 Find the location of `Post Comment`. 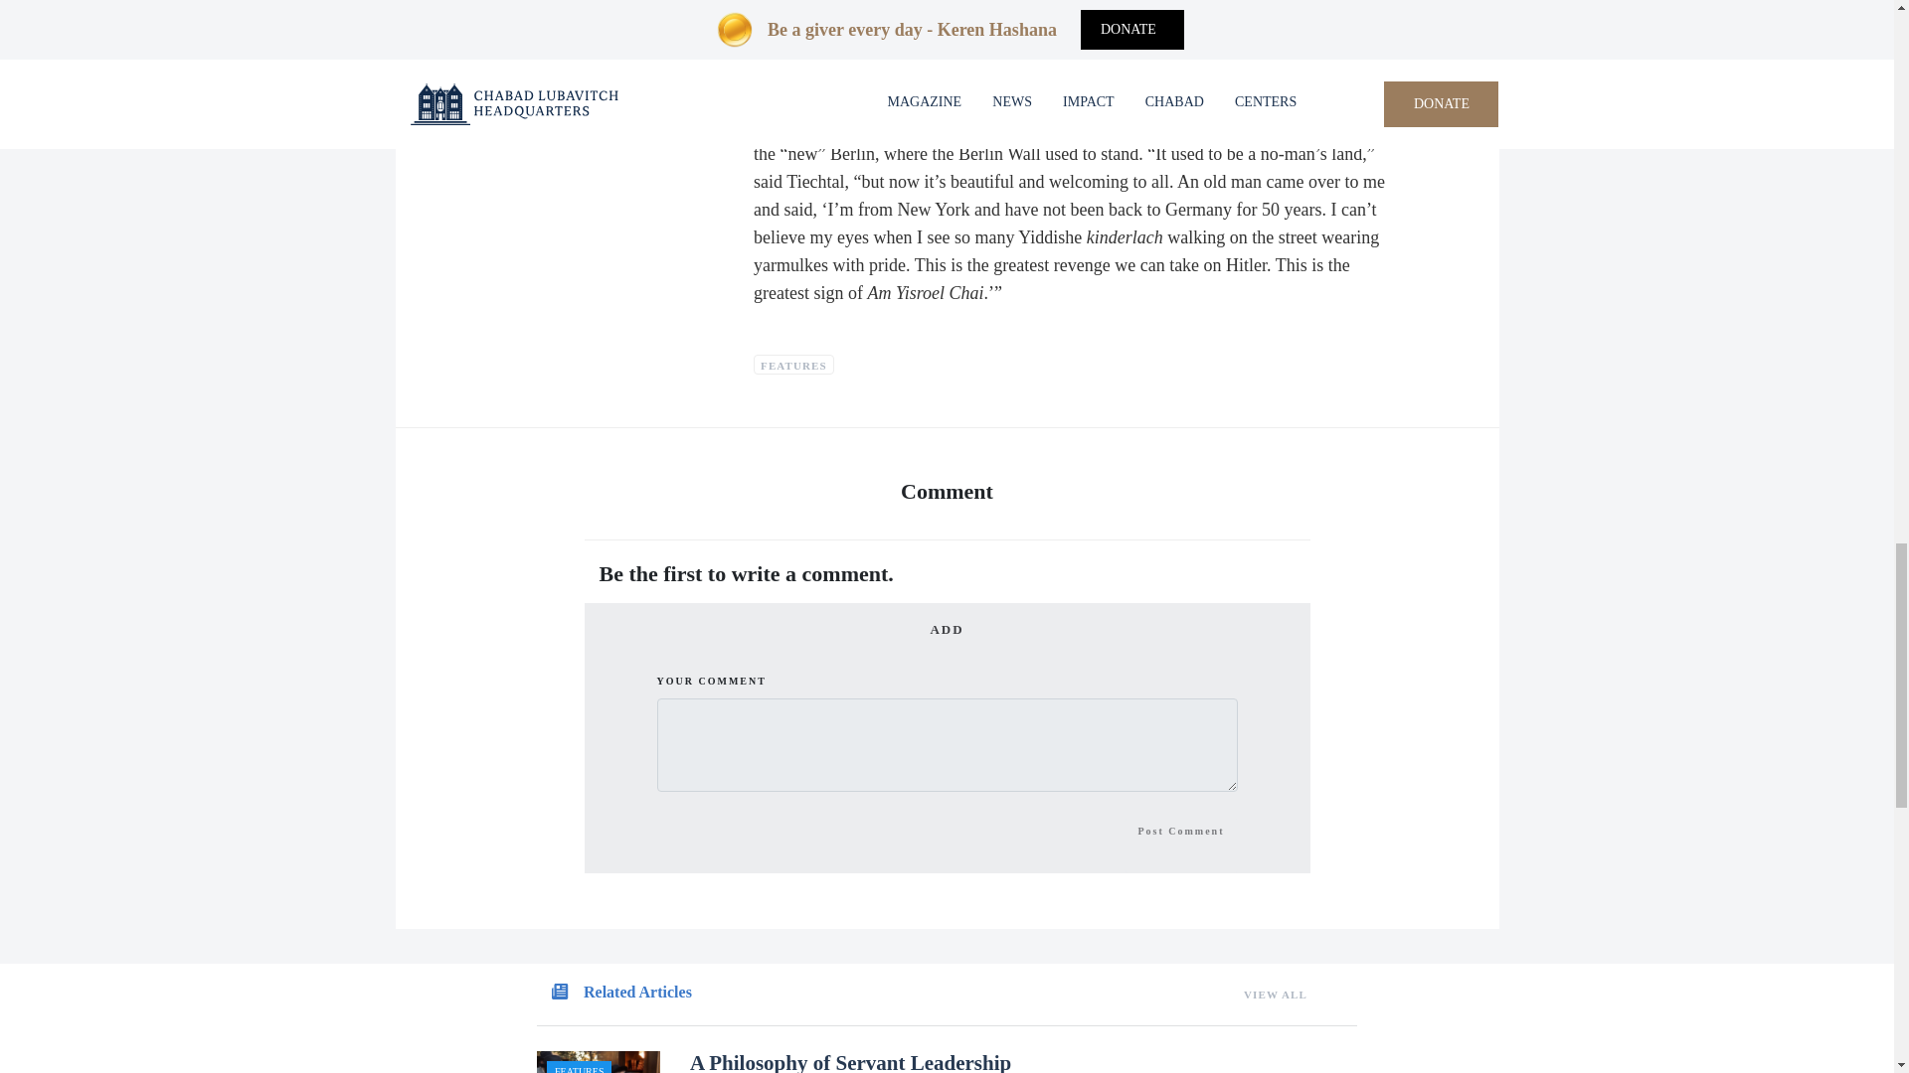

Post Comment is located at coordinates (1180, 844).